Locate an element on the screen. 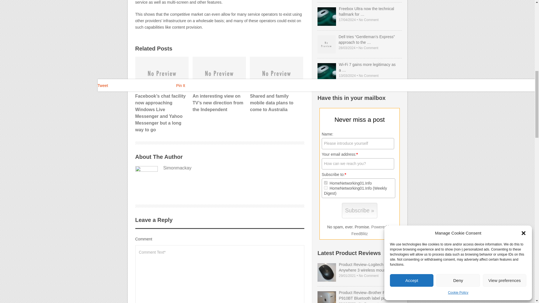 The width and height of the screenshot is (539, 303). Shared and family mobile data plans to come to Australia is located at coordinates (276, 85).